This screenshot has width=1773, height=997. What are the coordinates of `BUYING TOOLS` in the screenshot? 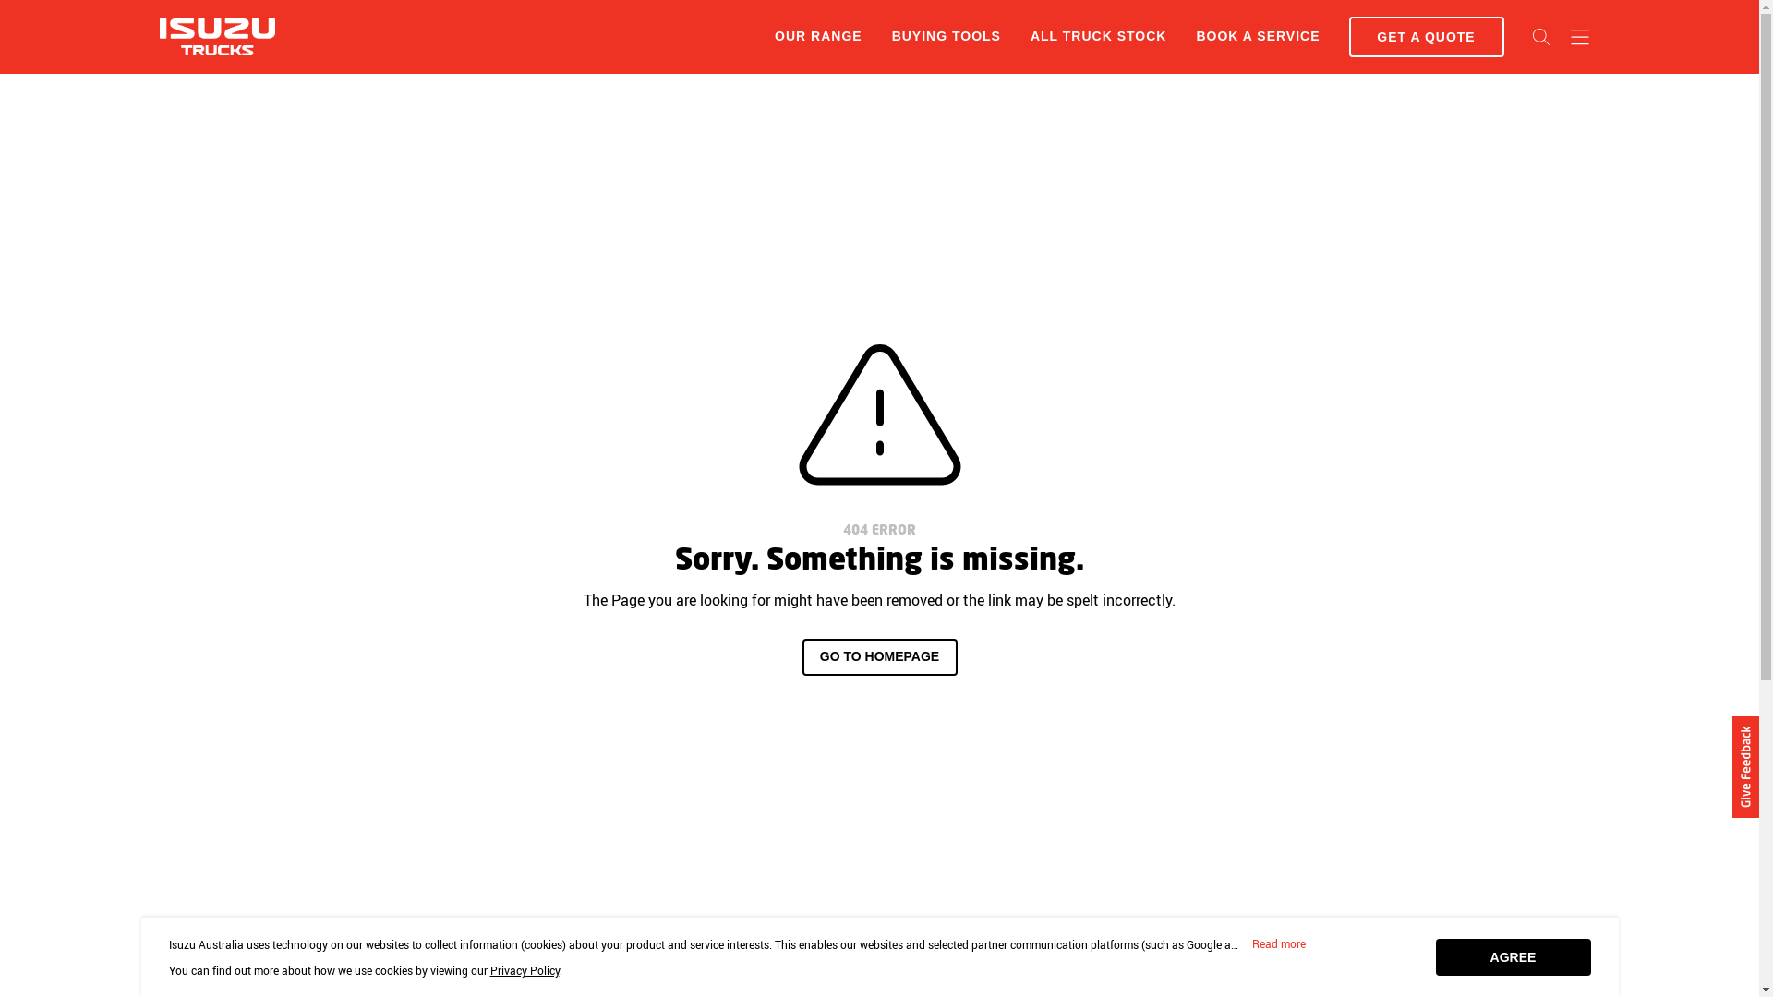 It's located at (947, 37).